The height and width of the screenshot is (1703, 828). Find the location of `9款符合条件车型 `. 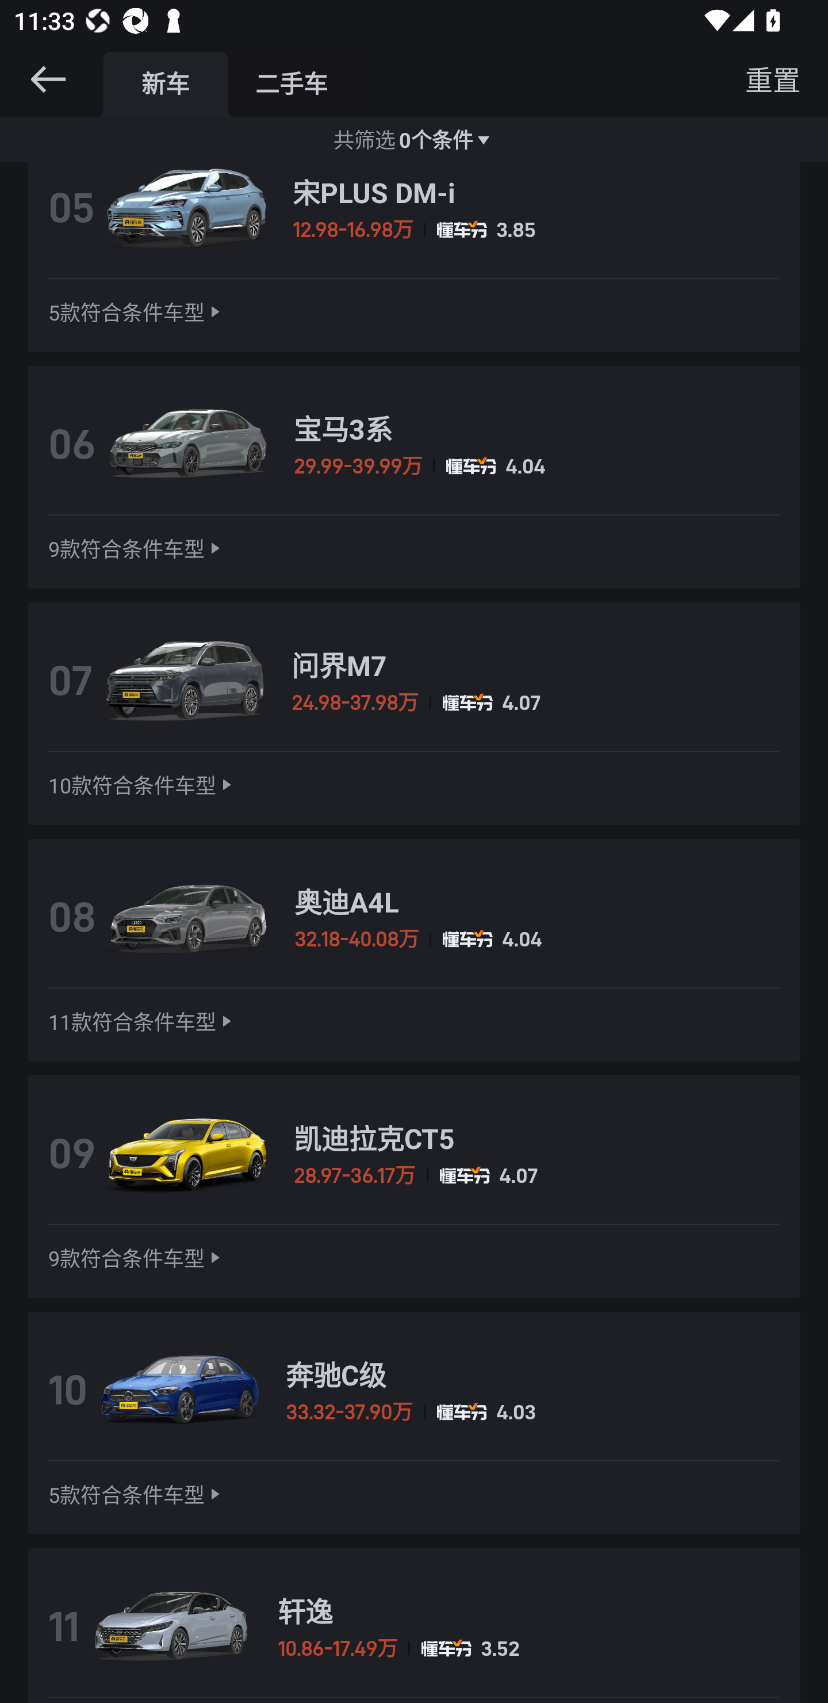

9款符合条件车型  is located at coordinates (136, 1258).